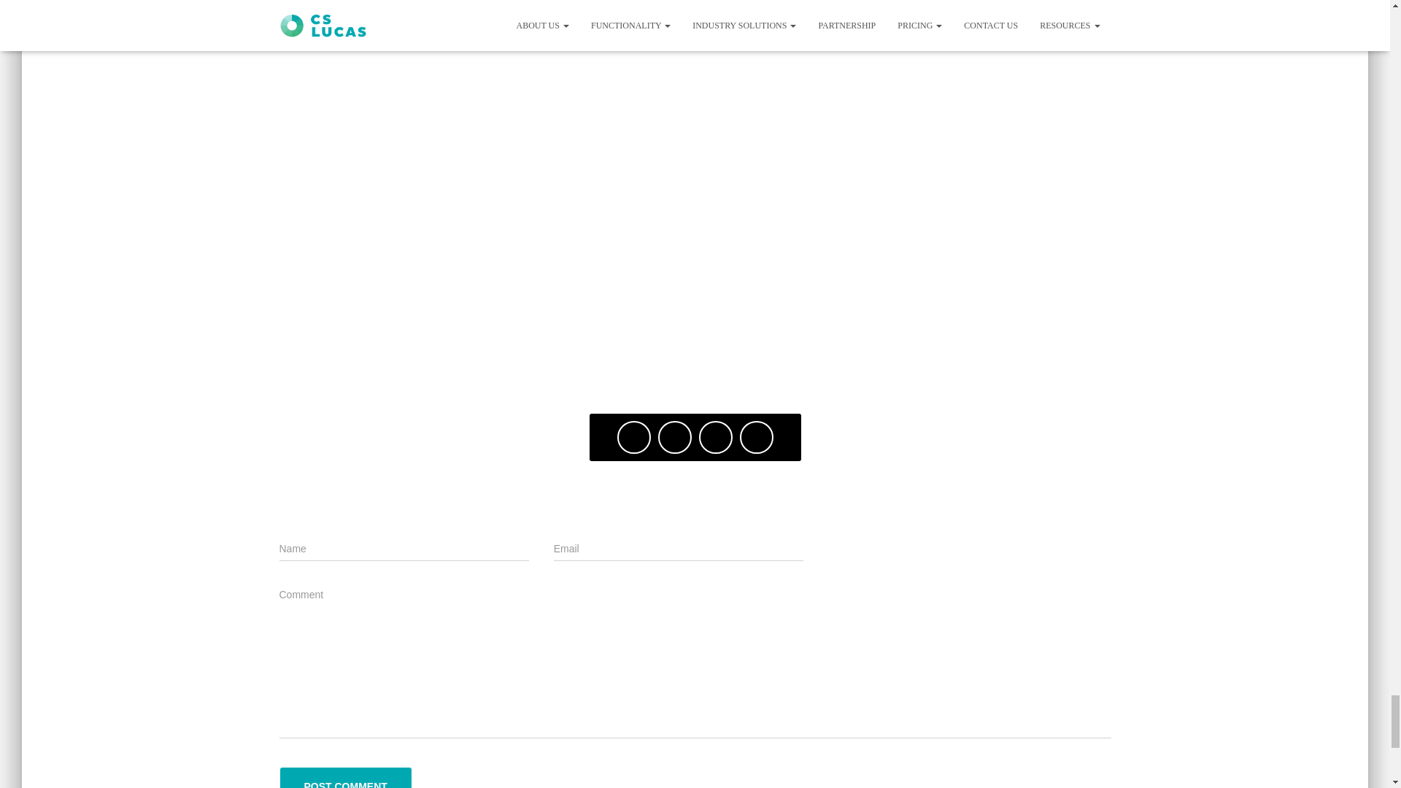 The width and height of the screenshot is (1401, 788). I want to click on Post Comment, so click(346, 778).